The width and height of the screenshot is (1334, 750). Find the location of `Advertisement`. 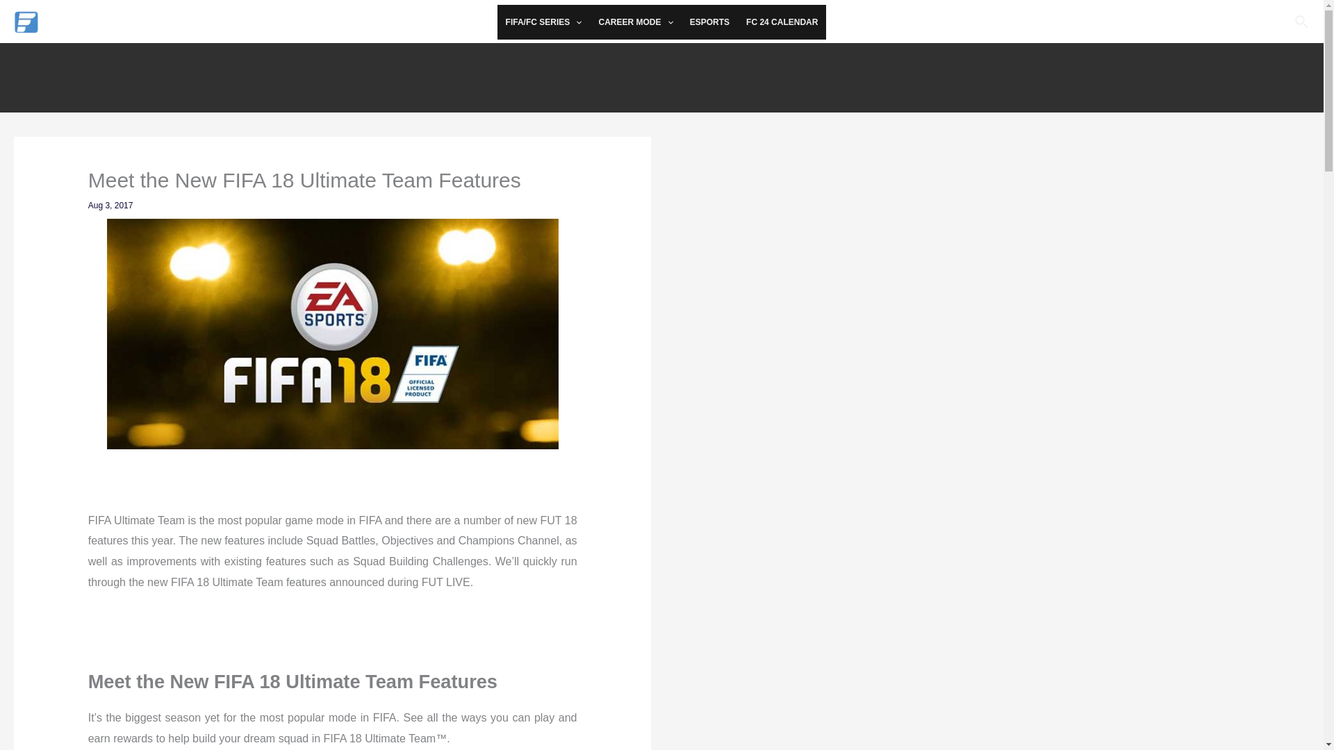

Advertisement is located at coordinates (1000, 243).